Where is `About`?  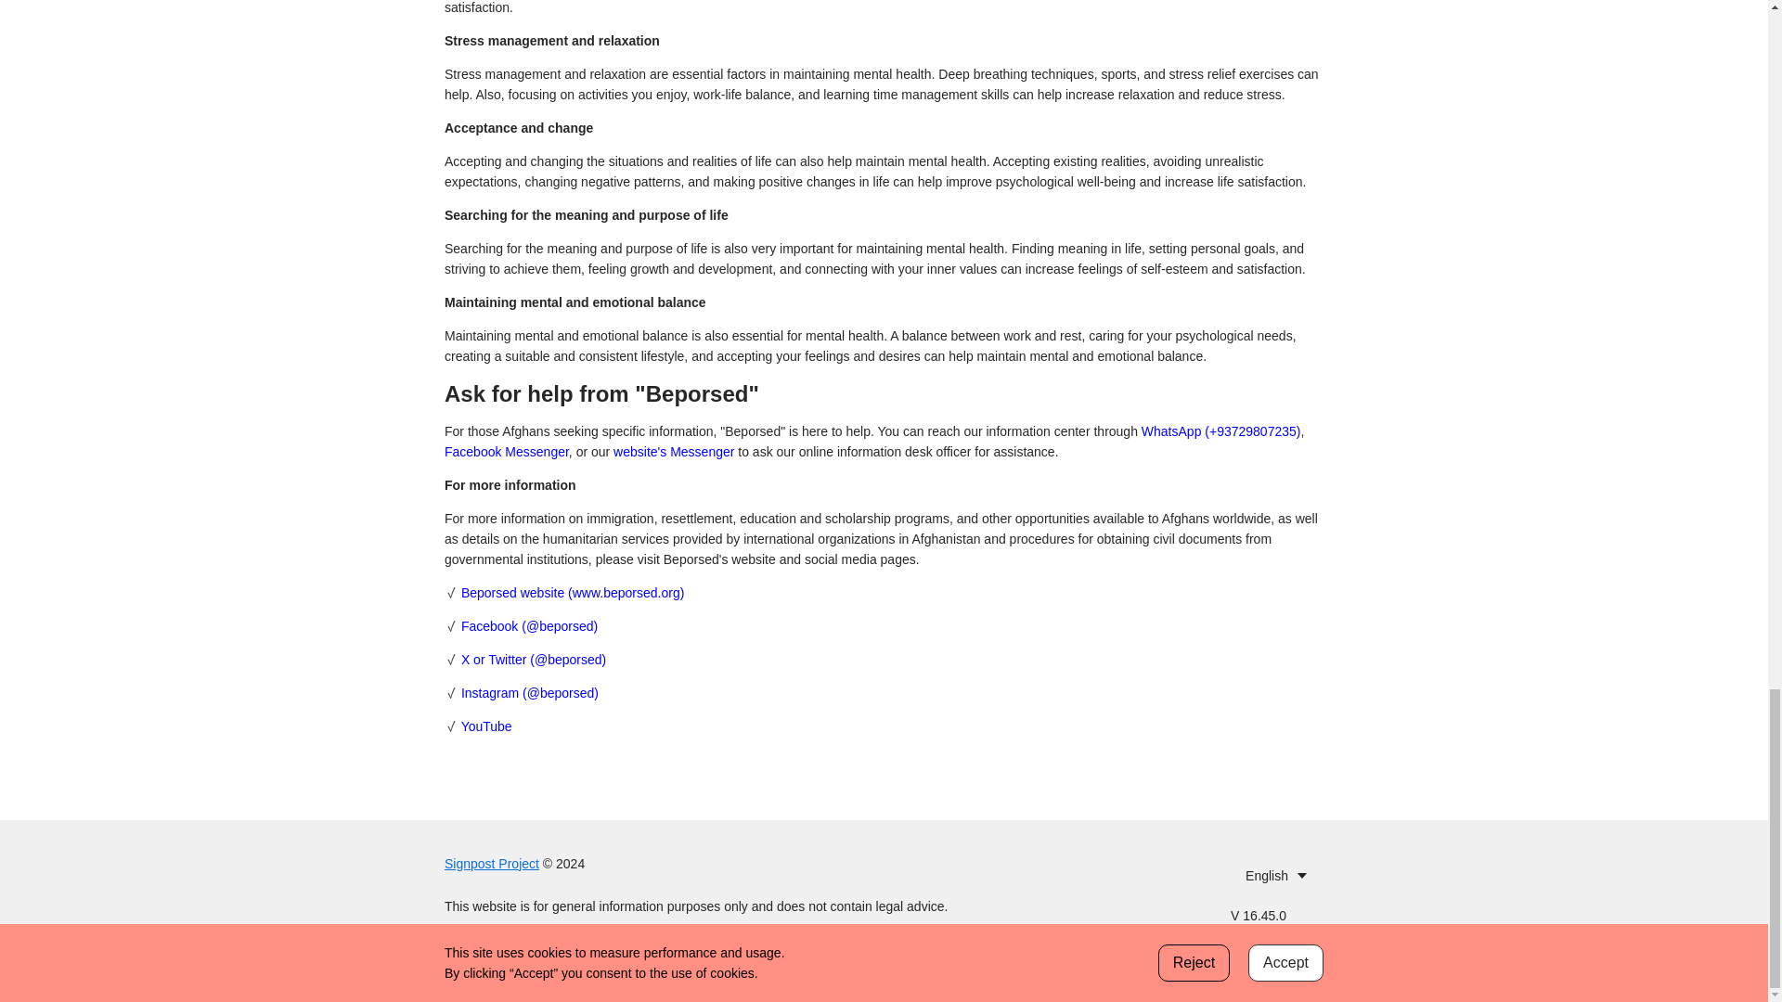 About is located at coordinates (565, 954).